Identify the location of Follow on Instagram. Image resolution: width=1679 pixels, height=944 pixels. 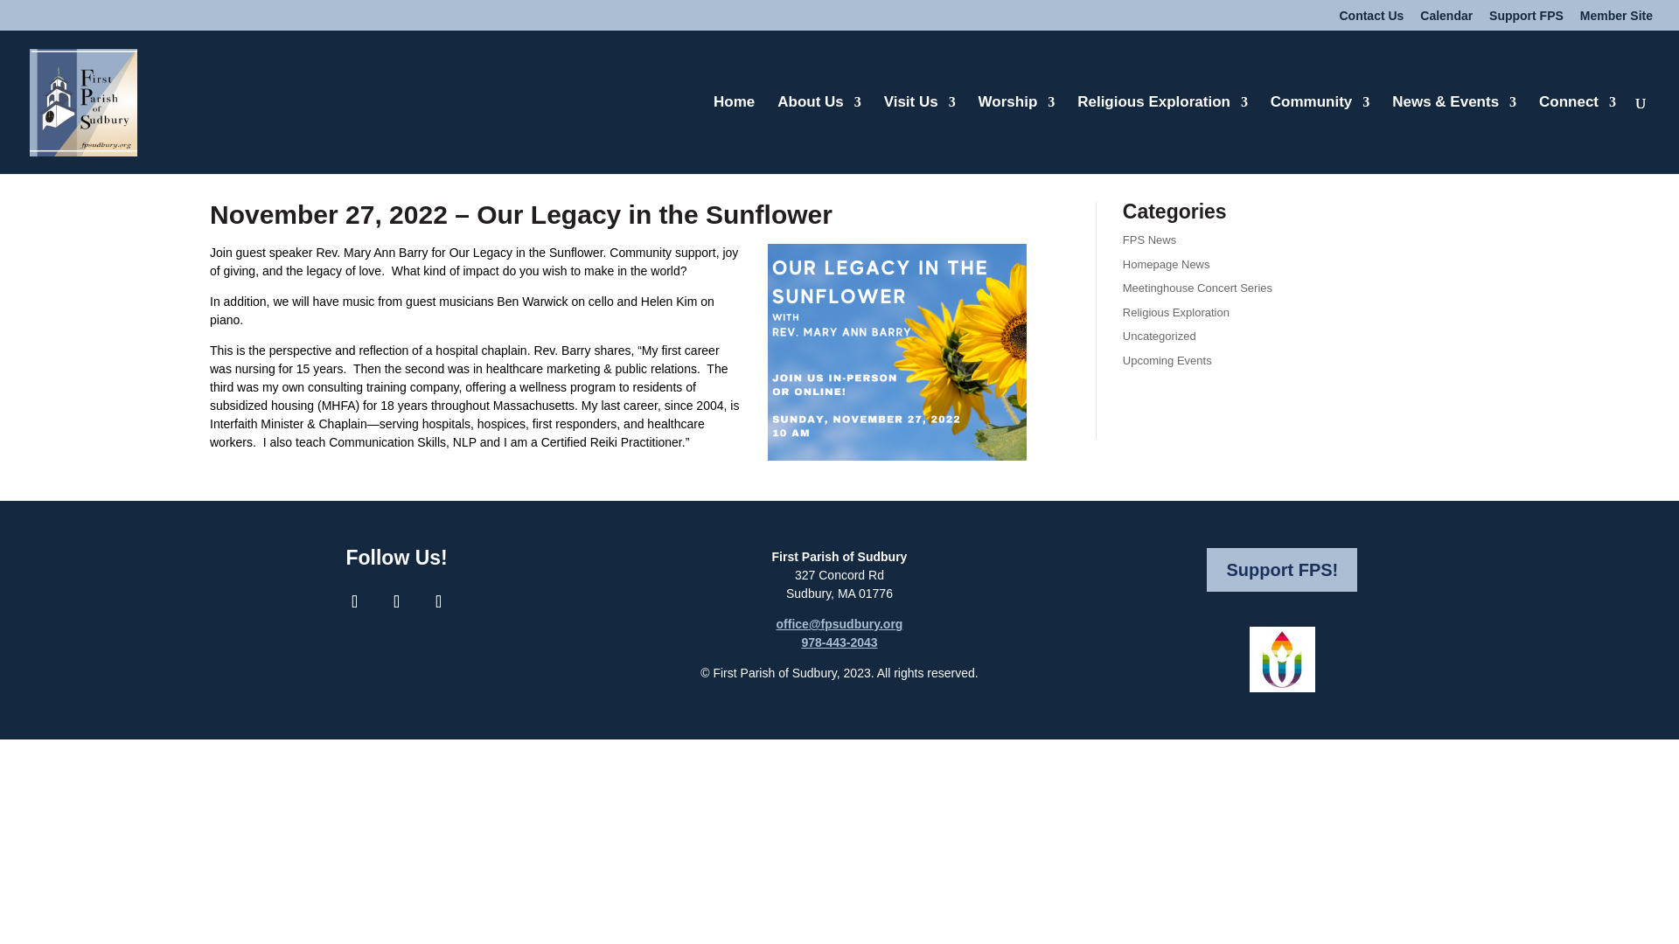
(397, 601).